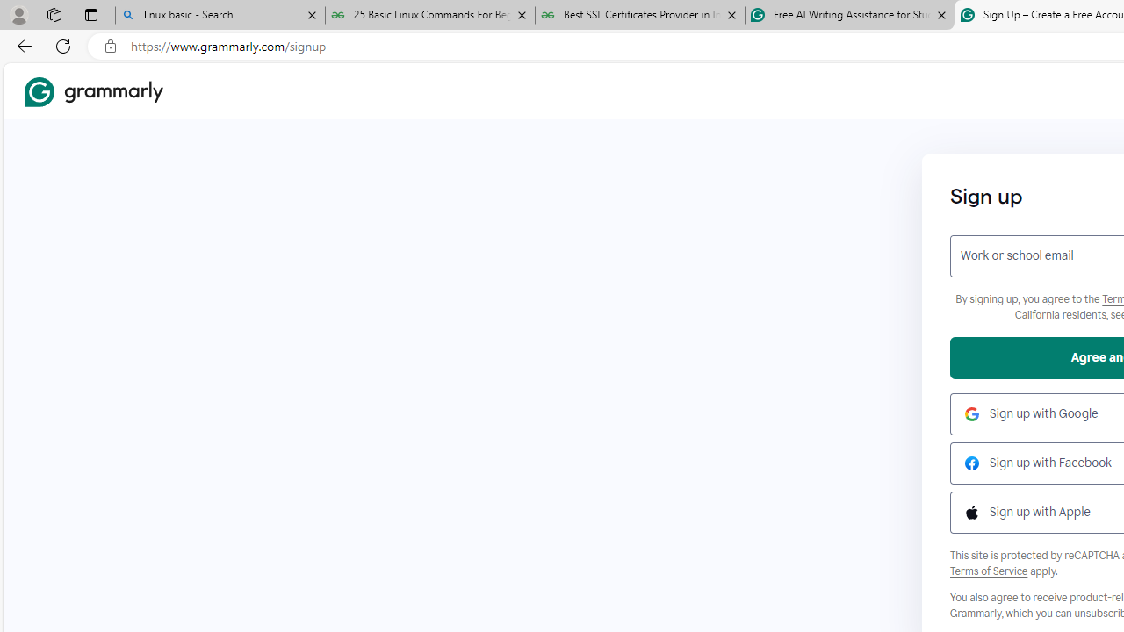 The width and height of the screenshot is (1124, 632). What do you see at coordinates (93, 91) in the screenshot?
I see `Grammarly Home` at bounding box center [93, 91].